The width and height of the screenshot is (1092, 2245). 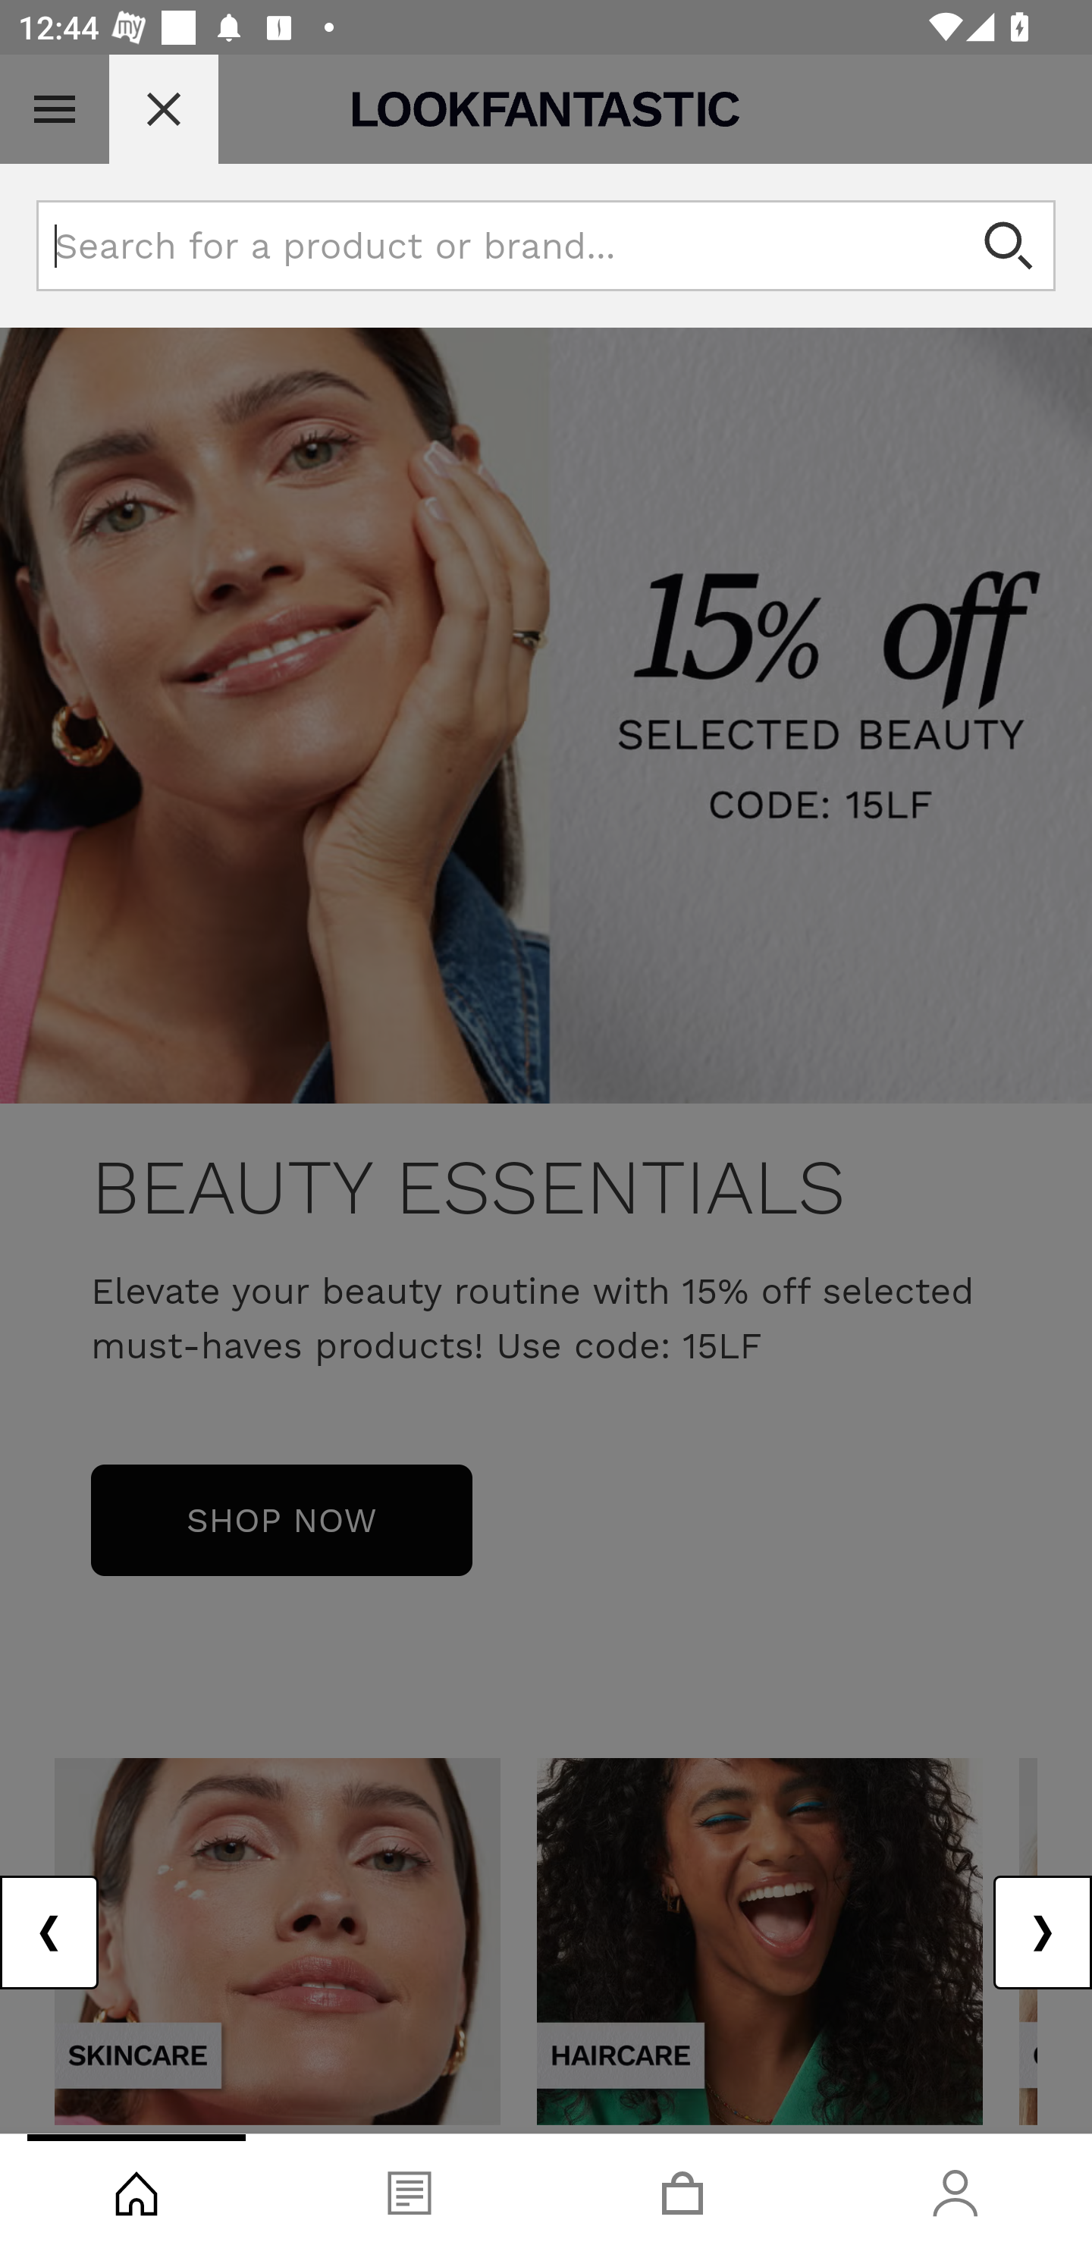 I want to click on Close search, so click(x=164, y=109).